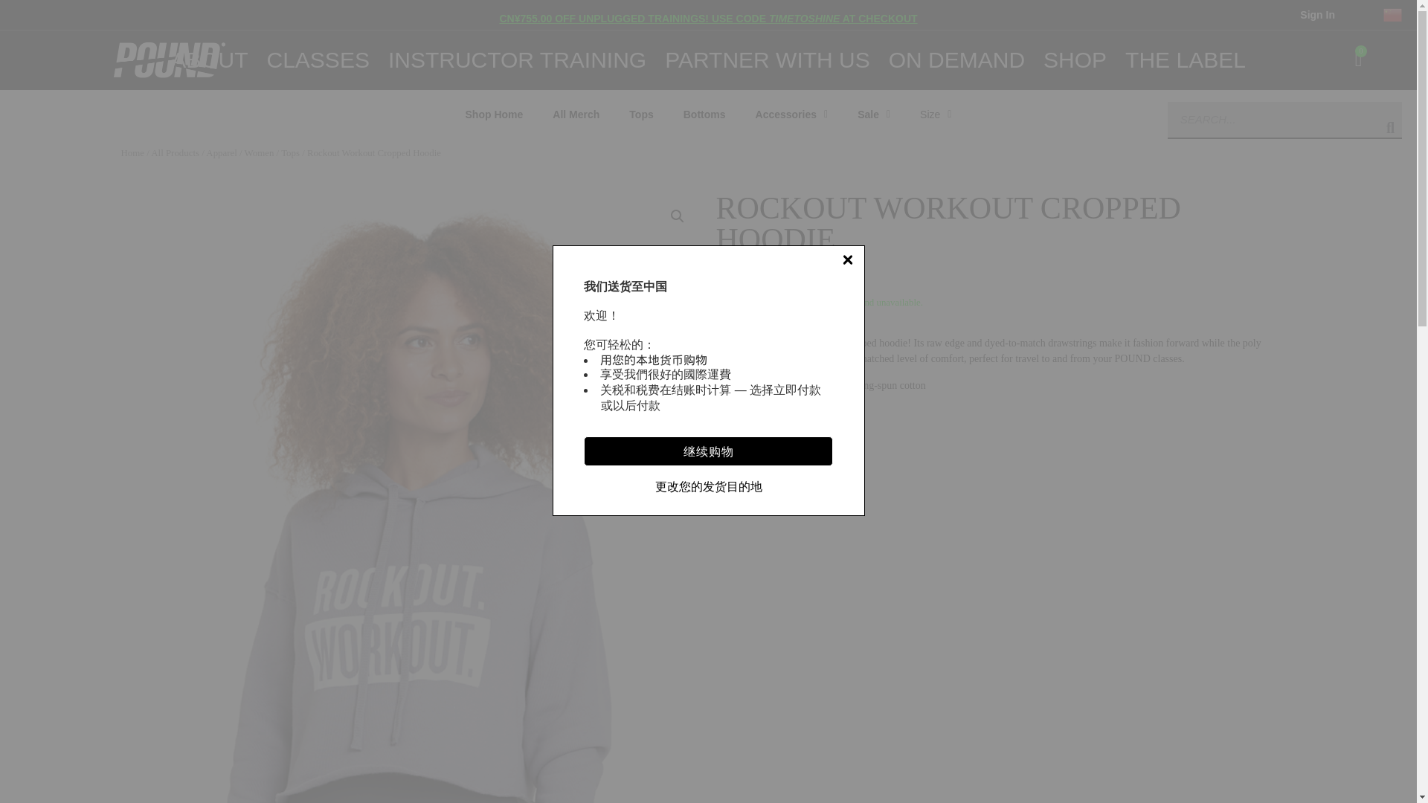 Image resolution: width=1428 pixels, height=803 pixels. I want to click on INSTRUCTOR TRAINING, so click(518, 59).